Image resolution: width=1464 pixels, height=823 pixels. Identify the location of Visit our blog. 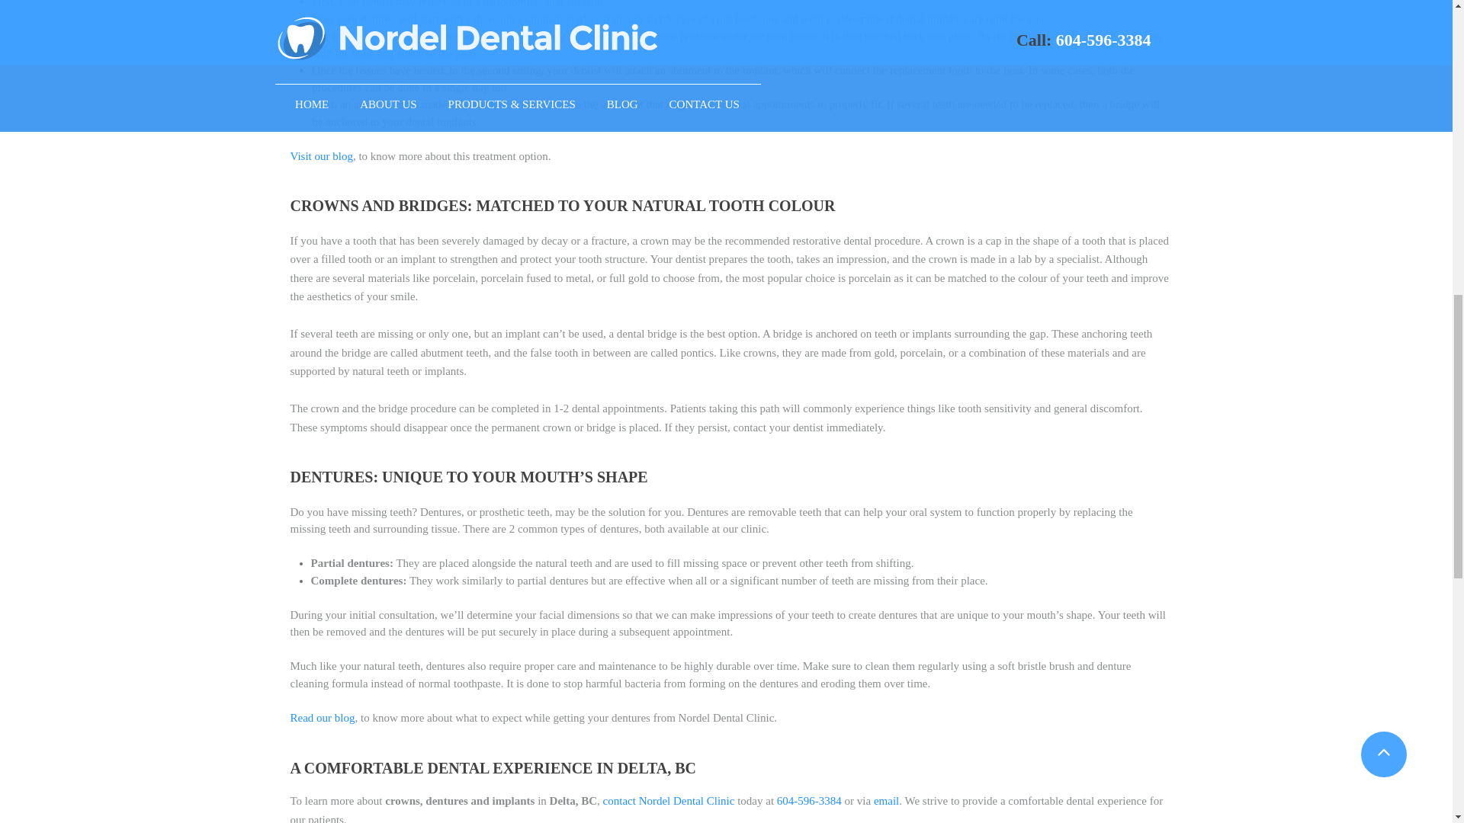
(321, 155).